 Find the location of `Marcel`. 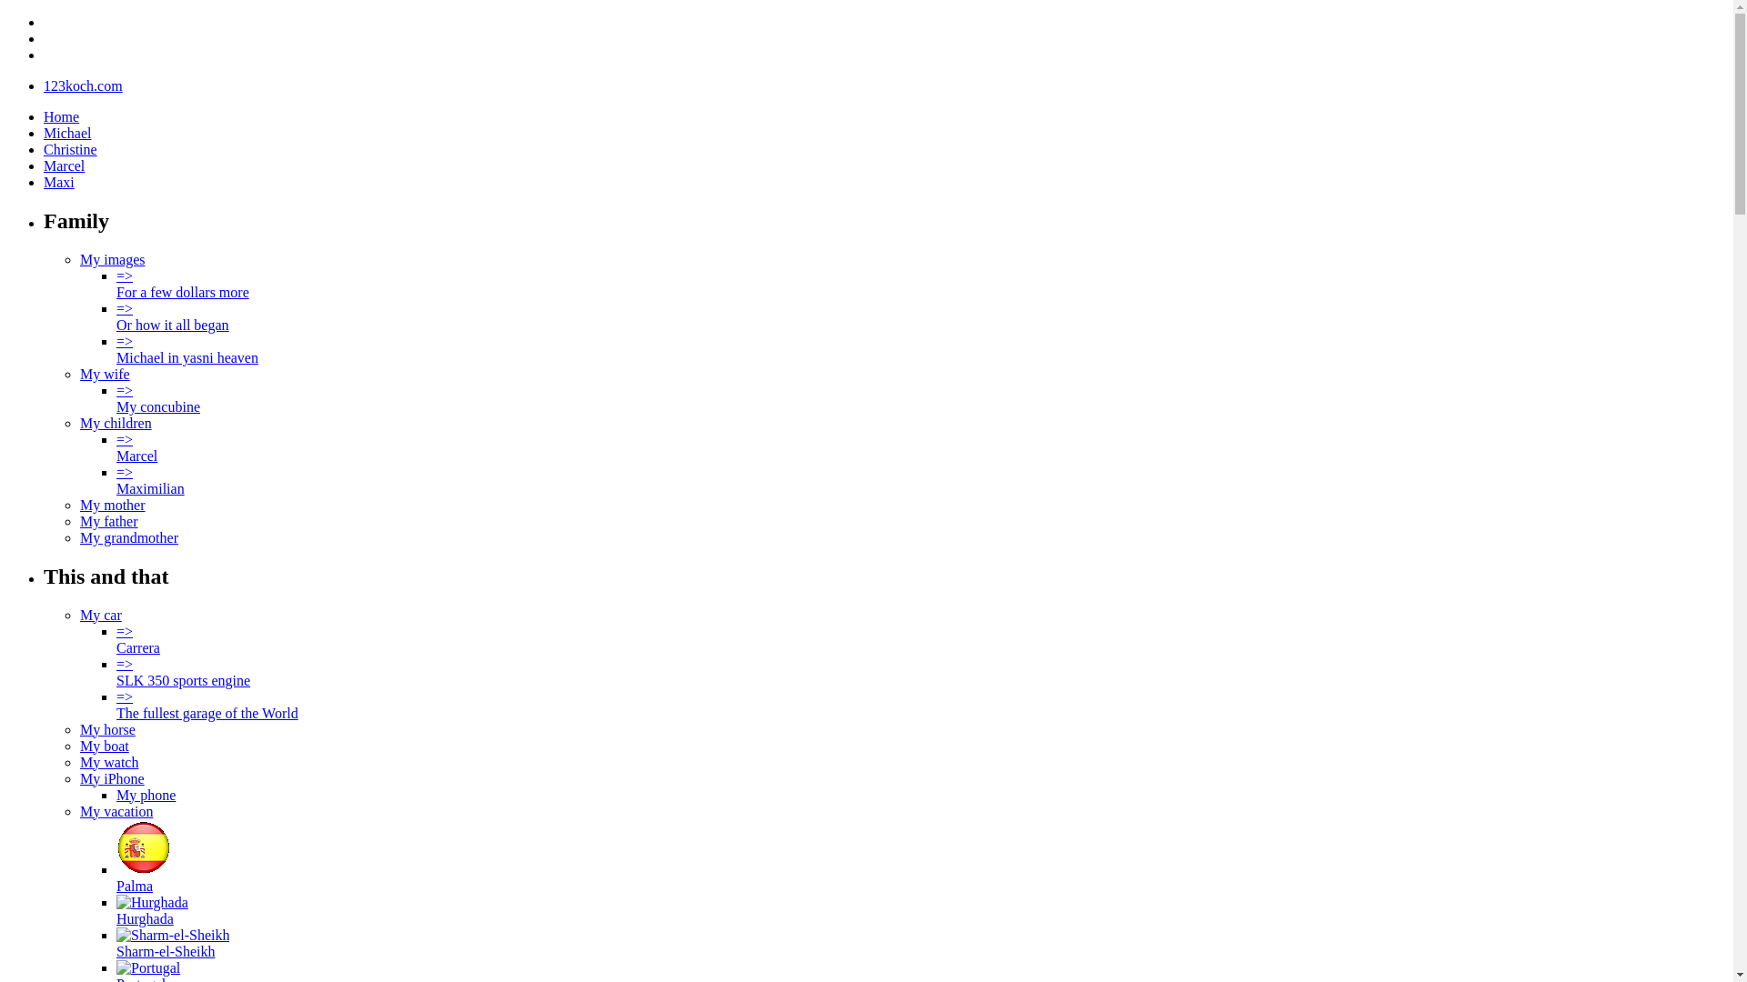

Marcel is located at coordinates (64, 165).